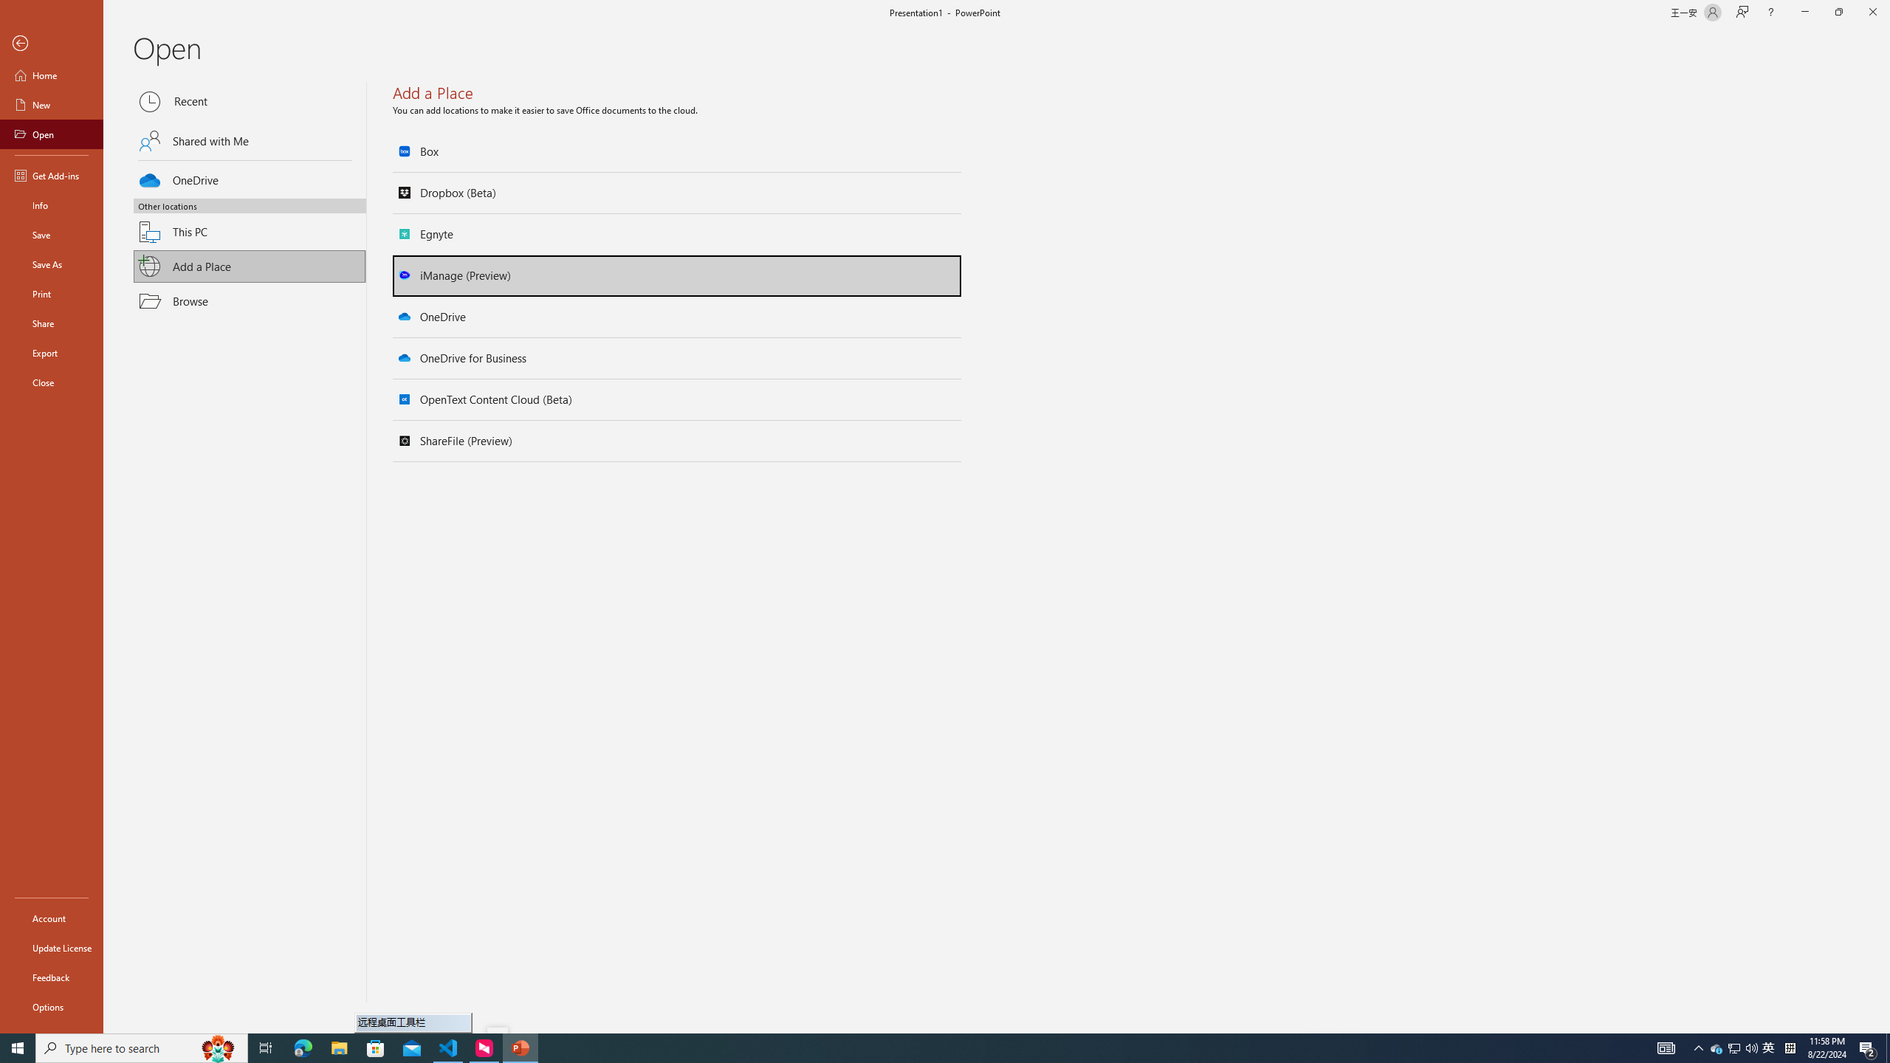  Describe the element at coordinates (52, 44) in the screenshot. I see `Back` at that location.